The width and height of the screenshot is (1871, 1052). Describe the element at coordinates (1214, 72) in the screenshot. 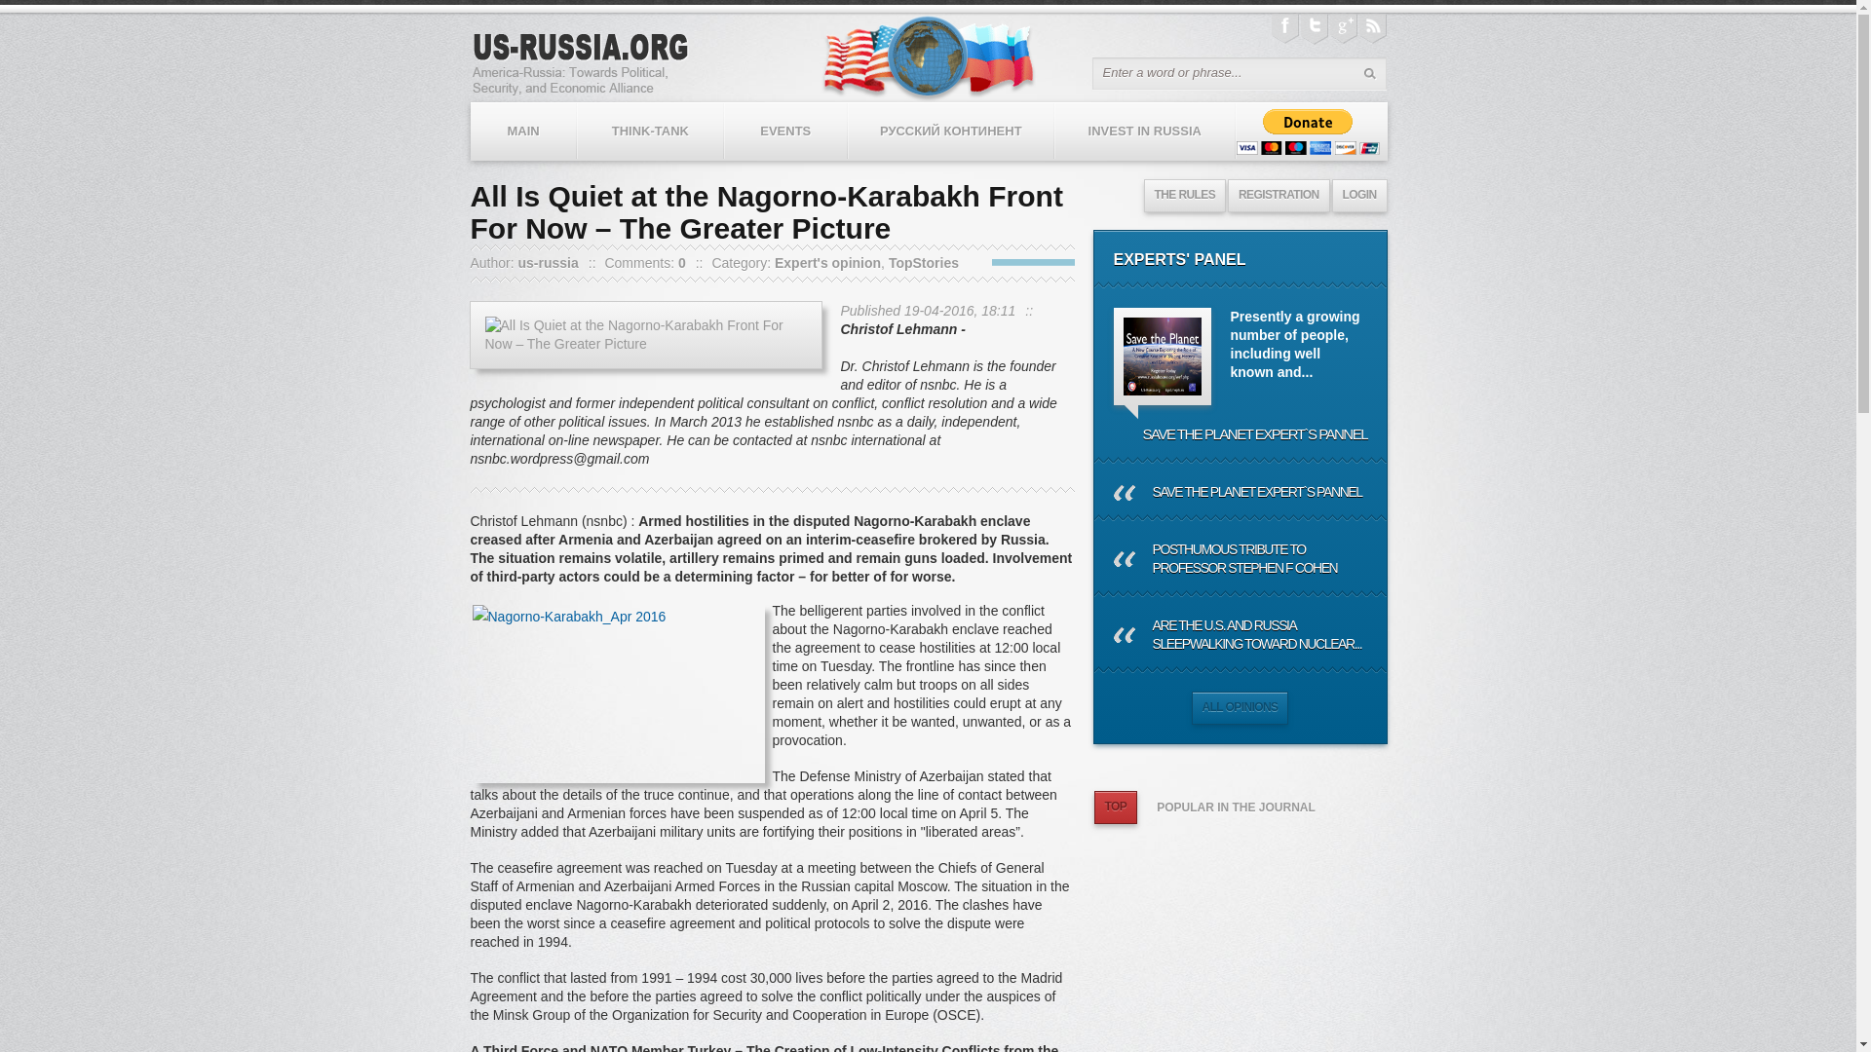

I see `Enter a word or phrase...` at that location.